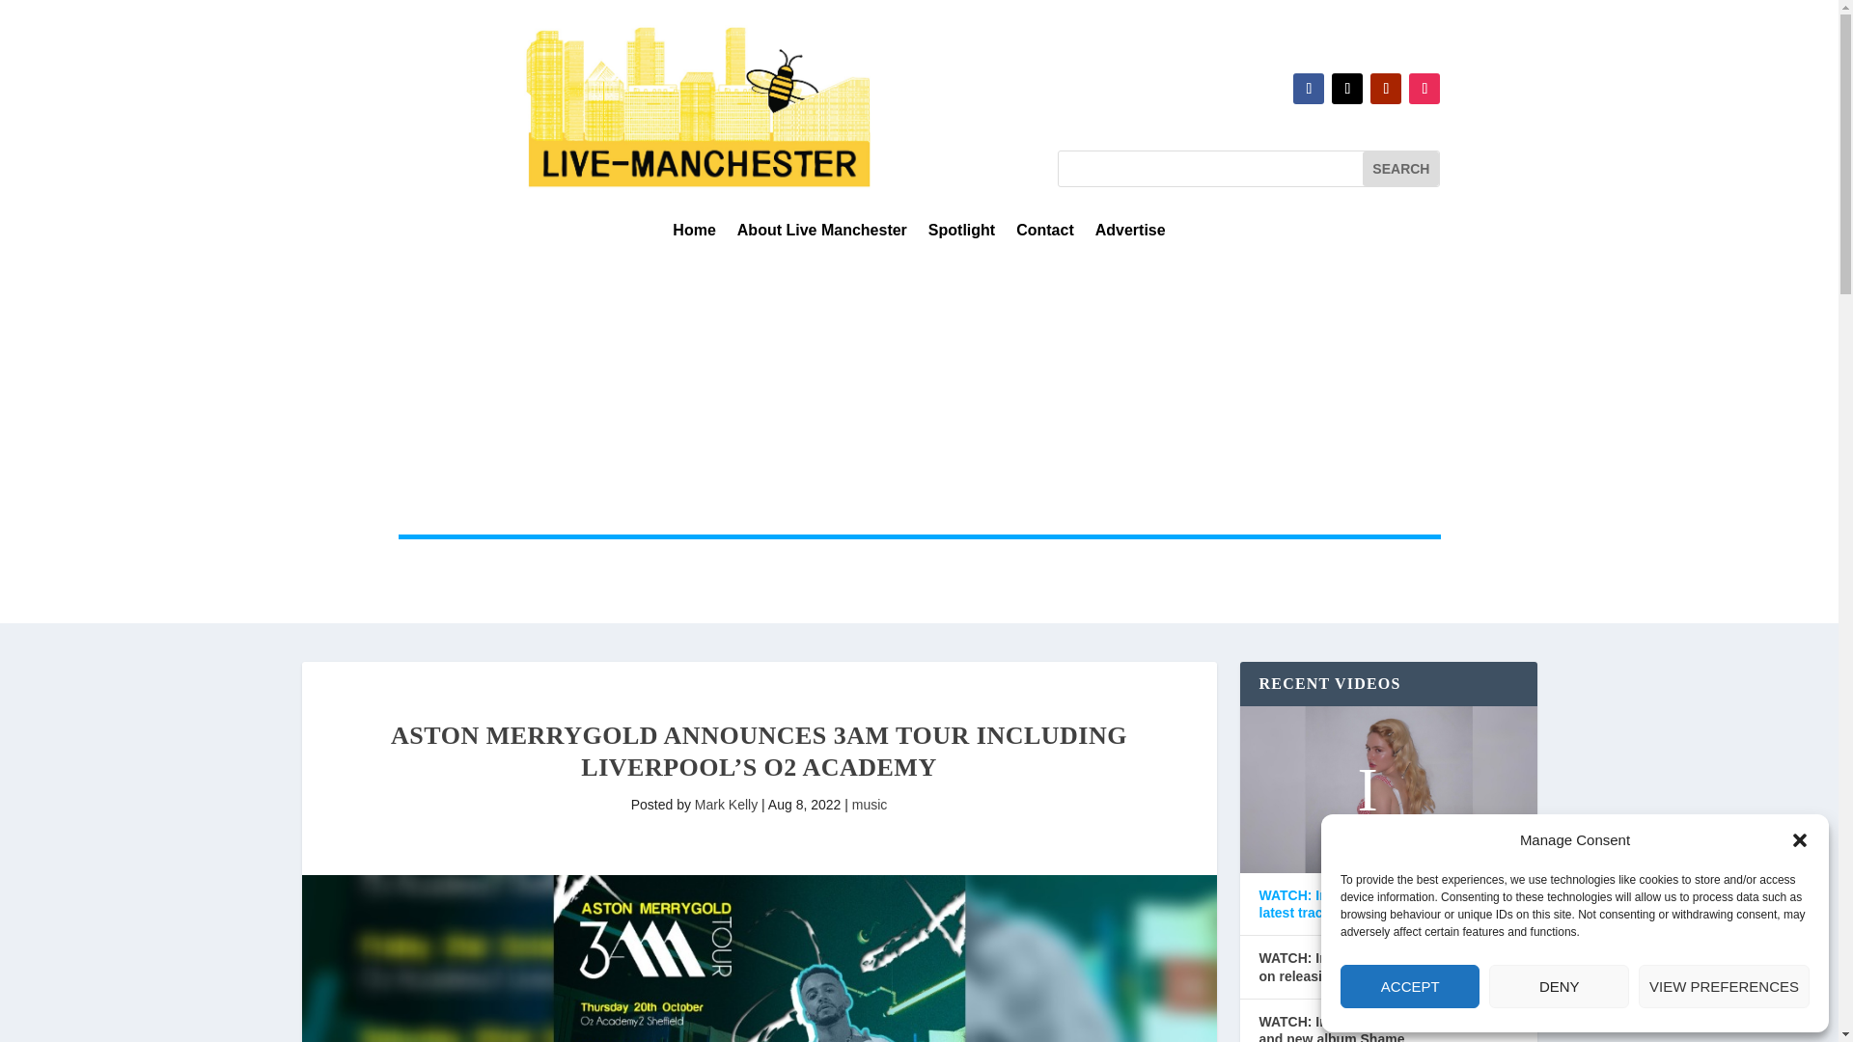 This screenshot has width=1853, height=1042. What do you see at coordinates (1559, 986) in the screenshot?
I see `DENY` at bounding box center [1559, 986].